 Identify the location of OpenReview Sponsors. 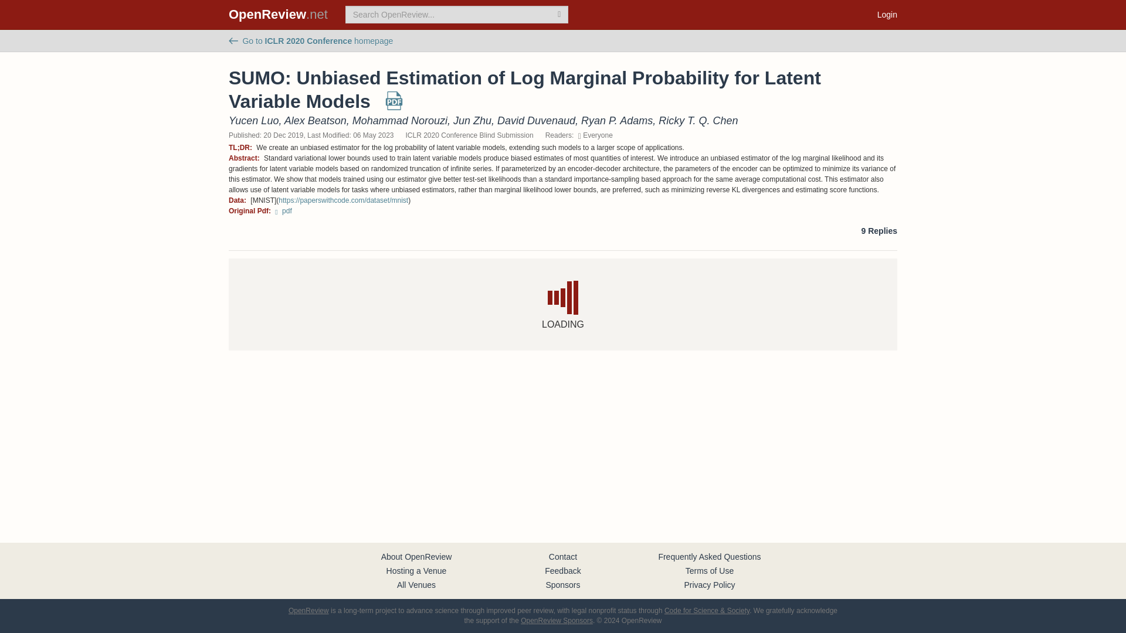
(557, 620).